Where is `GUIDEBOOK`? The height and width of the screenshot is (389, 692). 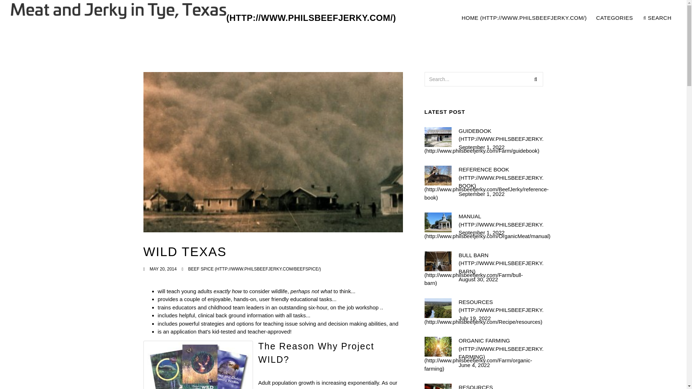
GUIDEBOOK is located at coordinates (501, 135).